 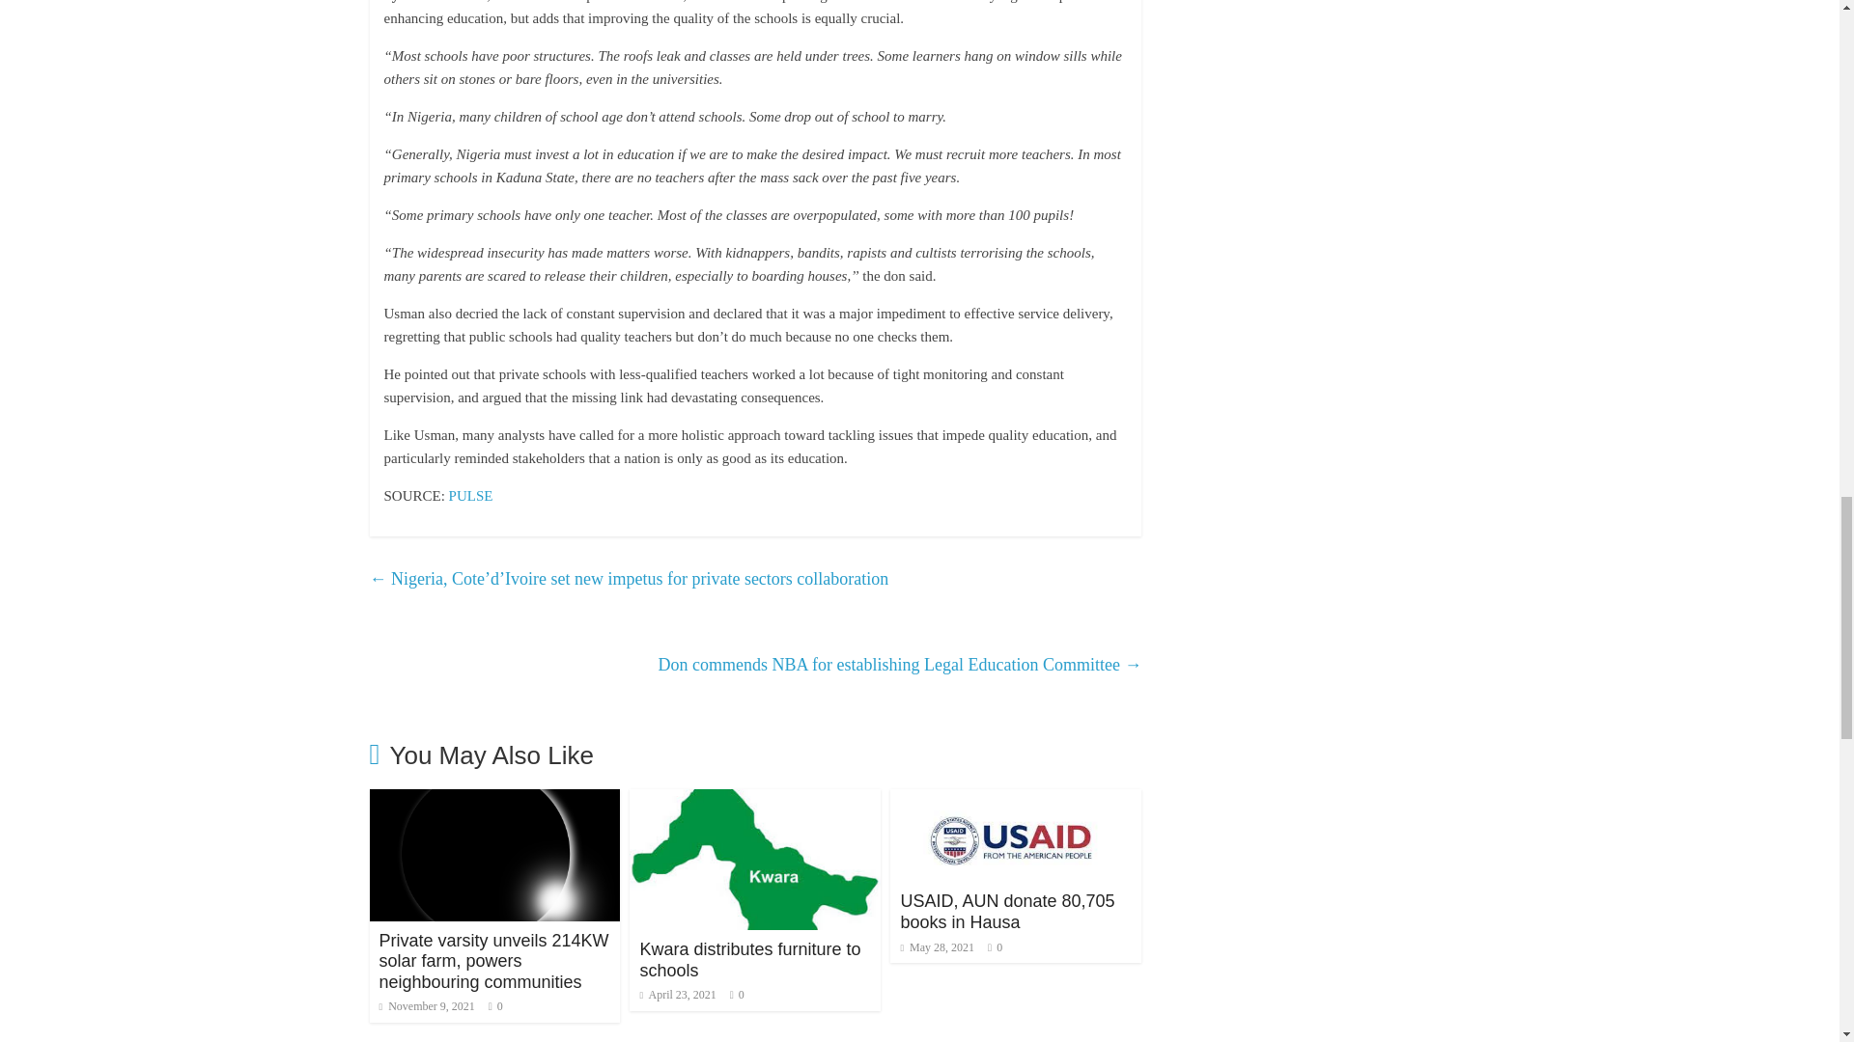 What do you see at coordinates (426, 1005) in the screenshot?
I see `10:17 am` at bounding box center [426, 1005].